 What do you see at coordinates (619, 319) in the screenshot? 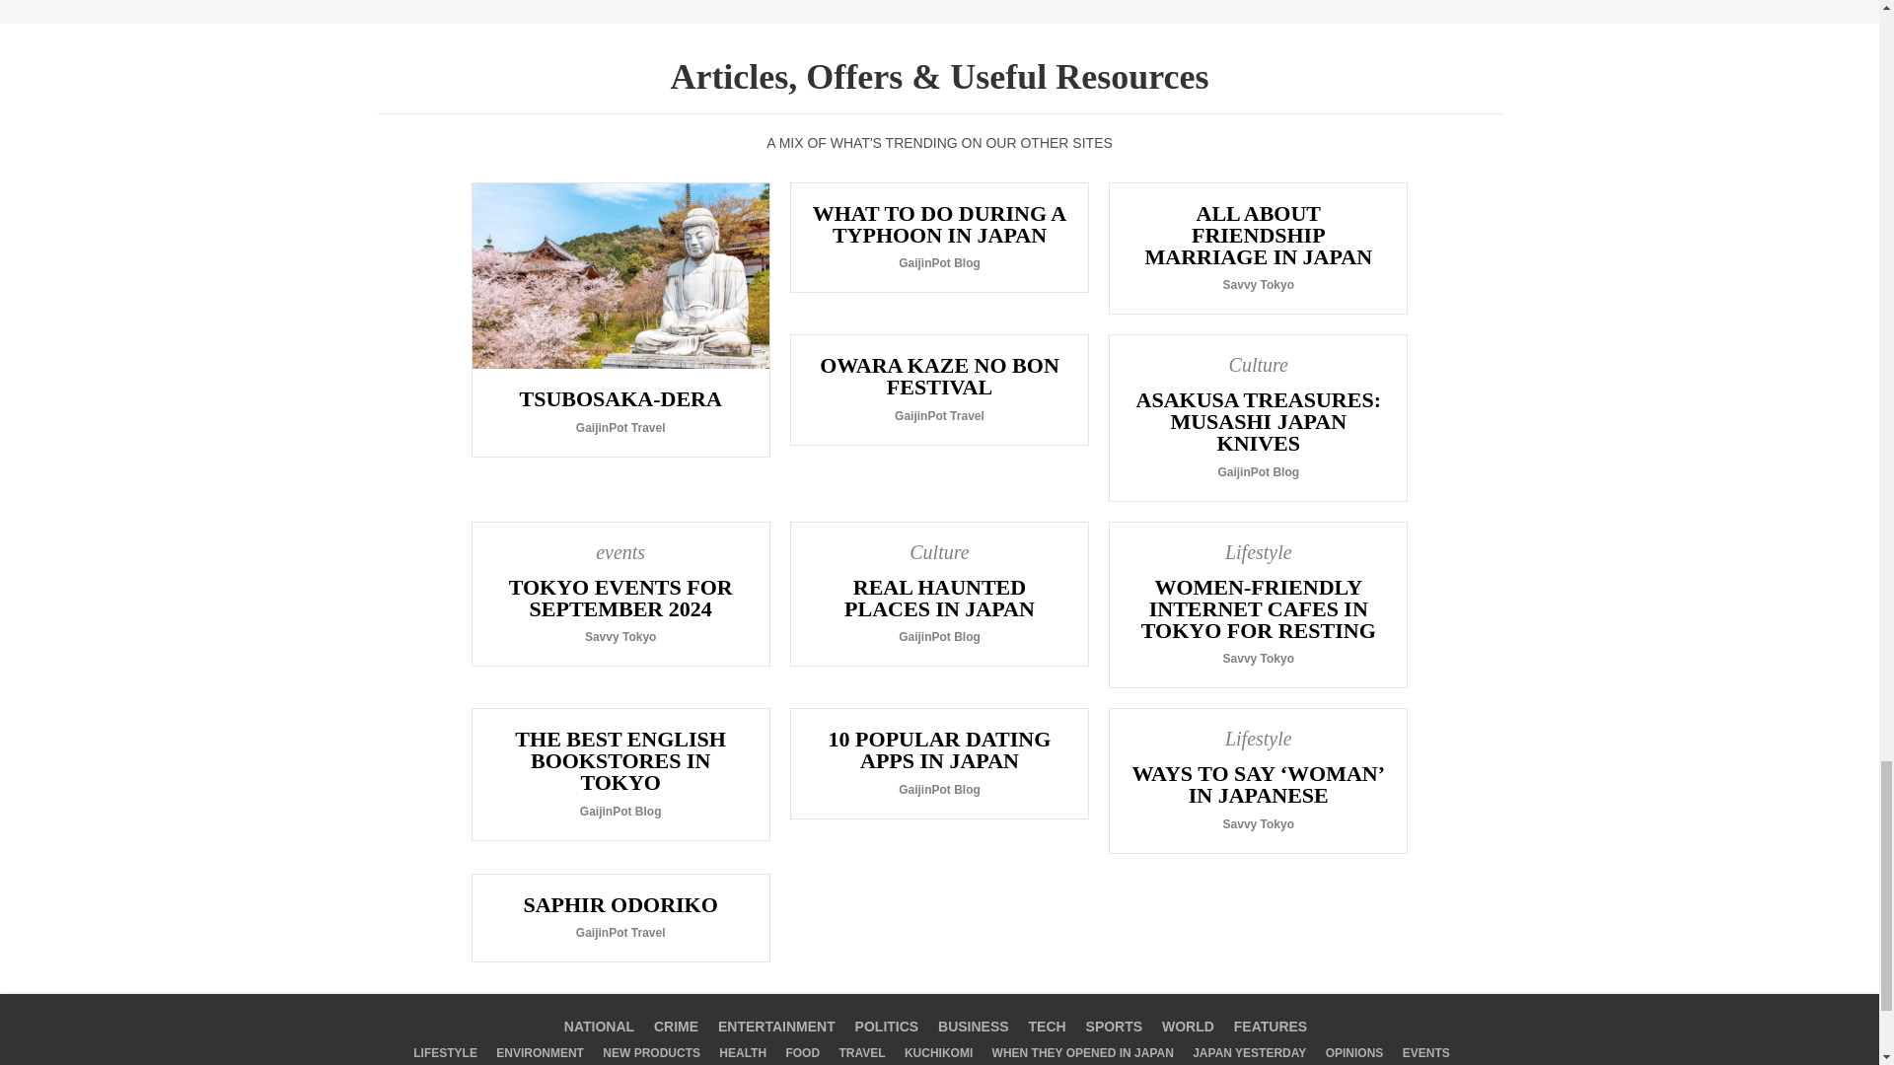
I see `Tsubosaka-dera` at bounding box center [619, 319].